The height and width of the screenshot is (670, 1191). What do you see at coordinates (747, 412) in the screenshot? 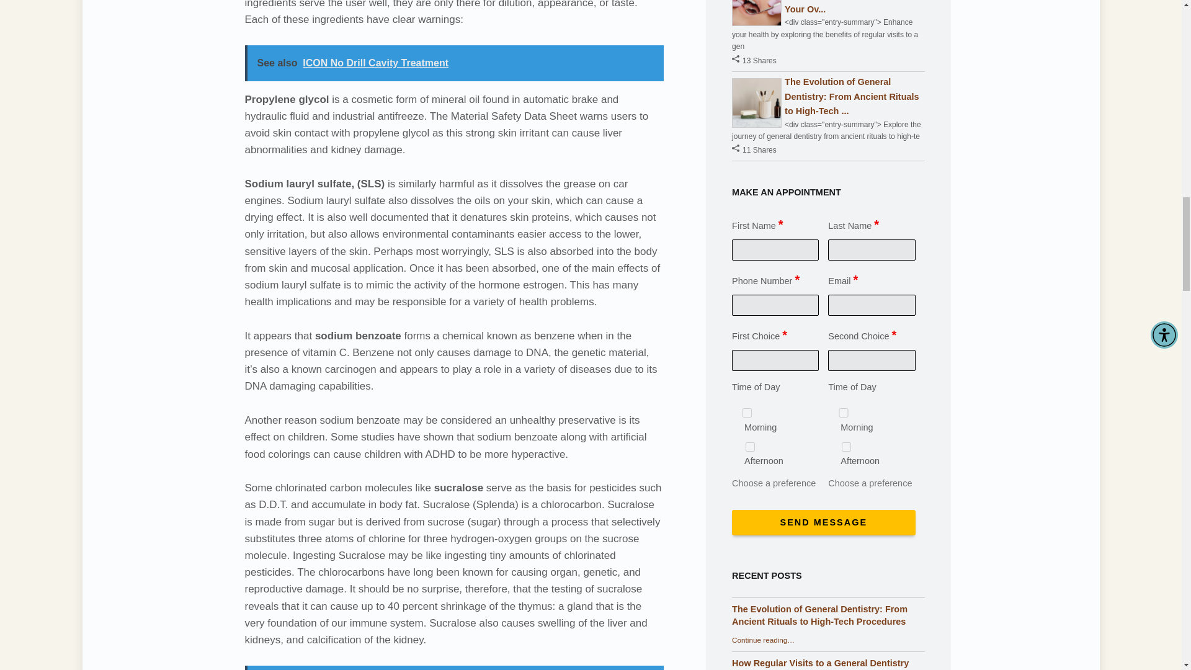
I see `Morning` at bounding box center [747, 412].